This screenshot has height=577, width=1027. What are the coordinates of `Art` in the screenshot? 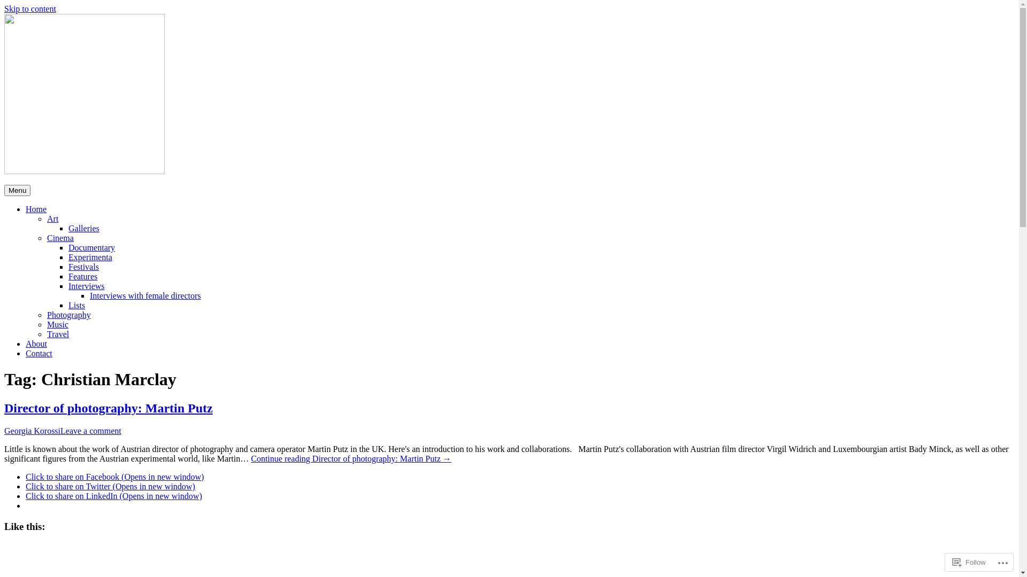 It's located at (52, 219).